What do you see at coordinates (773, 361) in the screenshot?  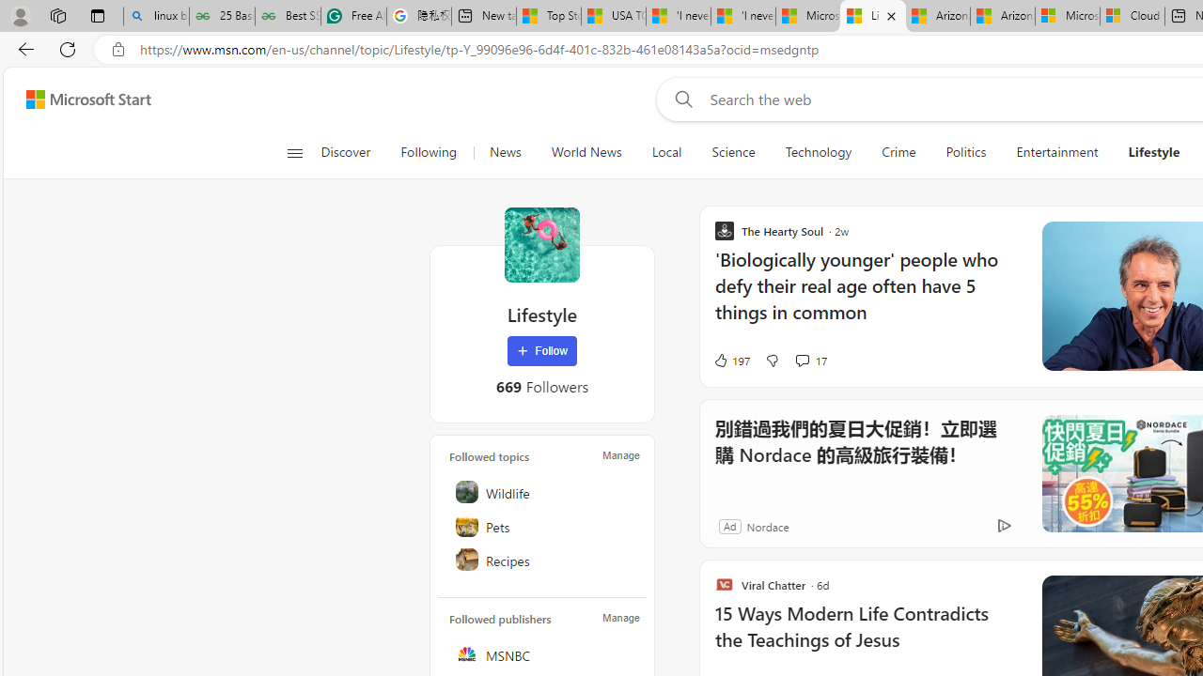 I see `Dislike` at bounding box center [773, 361].